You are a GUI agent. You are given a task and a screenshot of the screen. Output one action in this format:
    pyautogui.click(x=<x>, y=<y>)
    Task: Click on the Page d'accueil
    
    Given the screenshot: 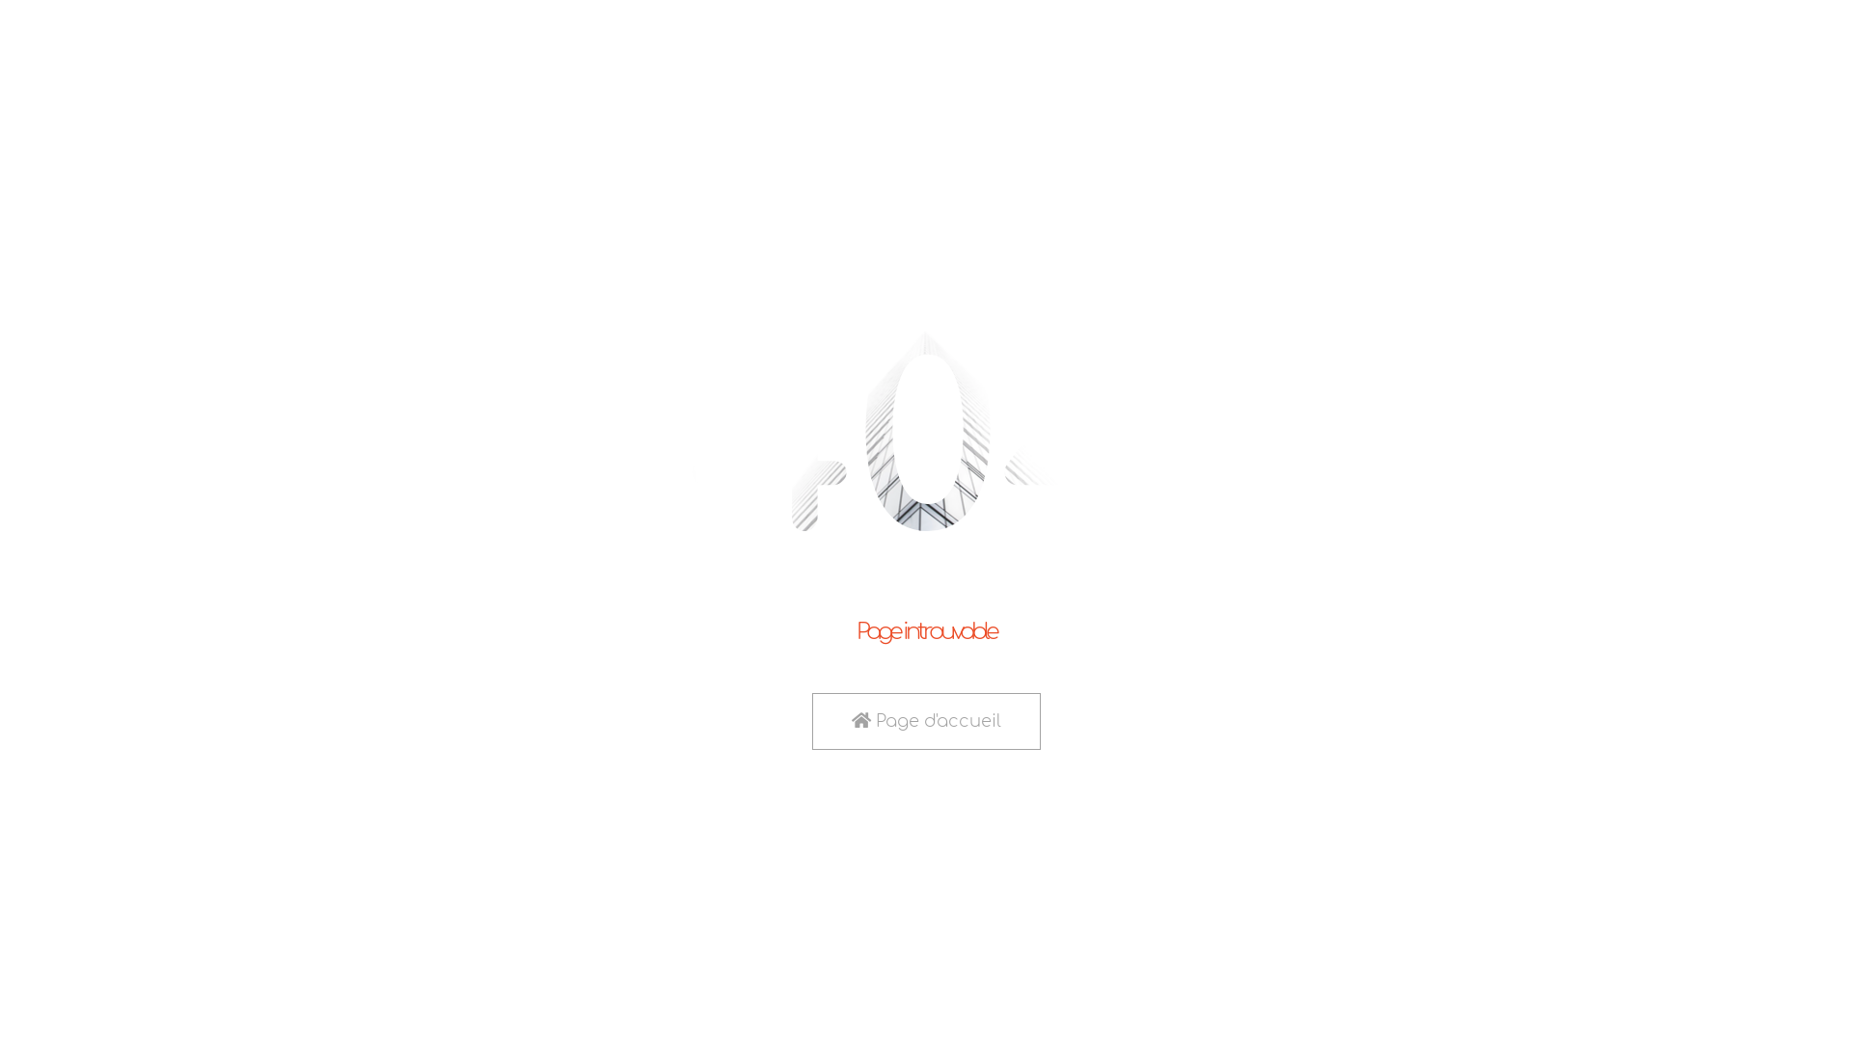 What is the action you would take?
    pyautogui.click(x=926, y=721)
    